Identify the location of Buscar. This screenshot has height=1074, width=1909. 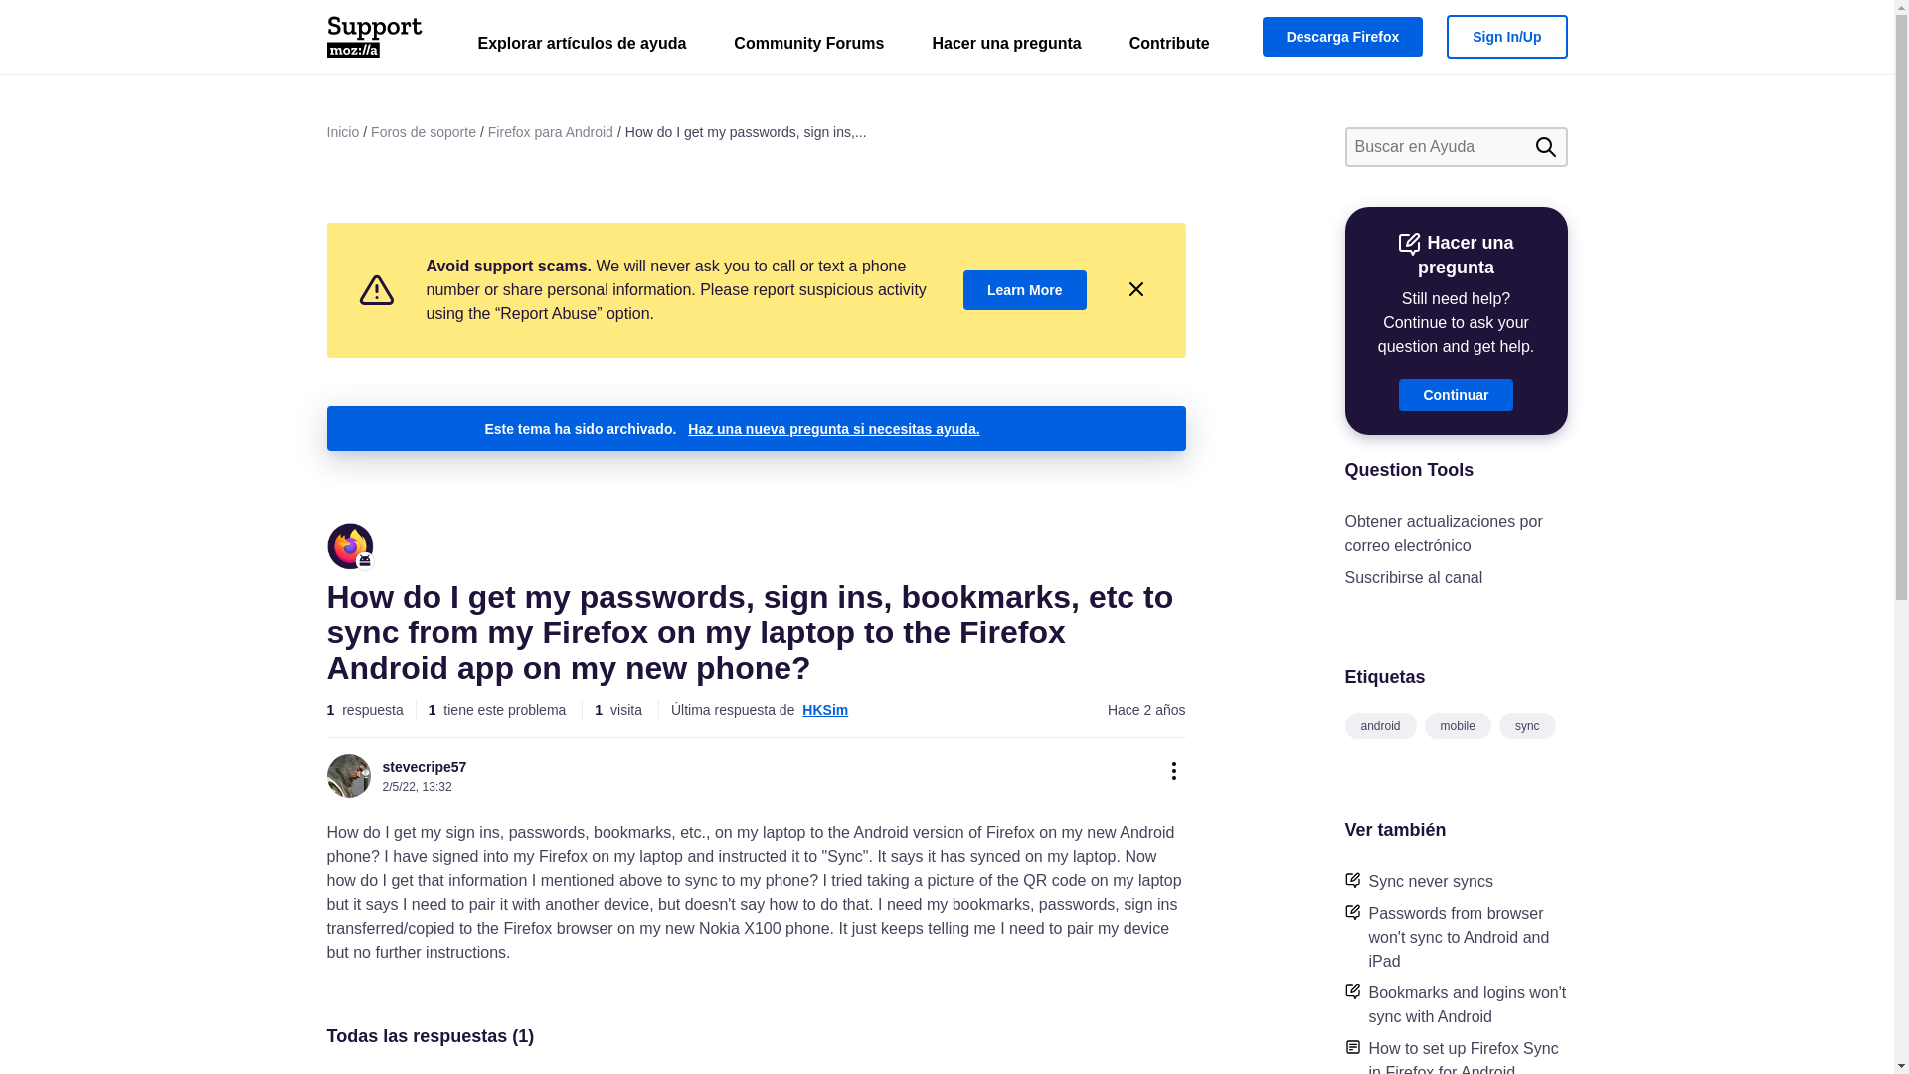
(1545, 147).